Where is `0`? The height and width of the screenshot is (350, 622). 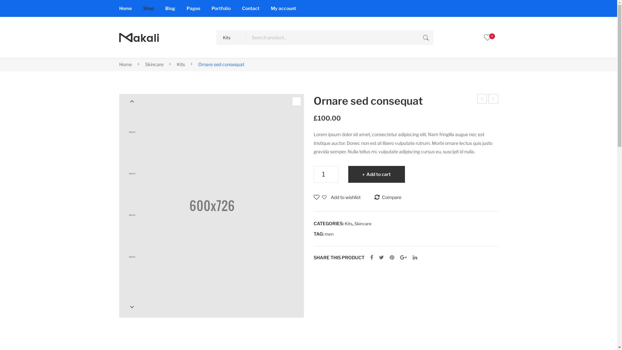
0 is located at coordinates (488, 38).